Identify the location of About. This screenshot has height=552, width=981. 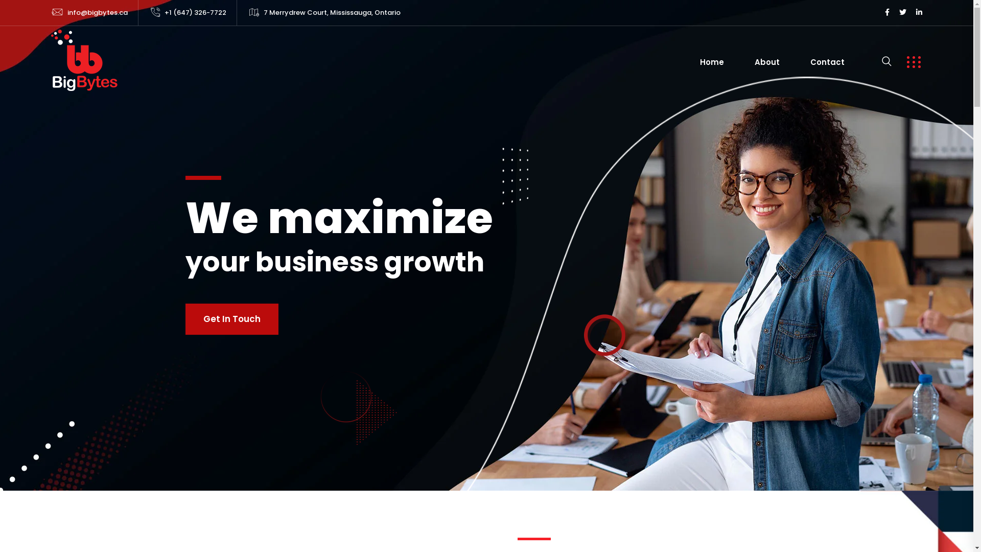
(767, 62).